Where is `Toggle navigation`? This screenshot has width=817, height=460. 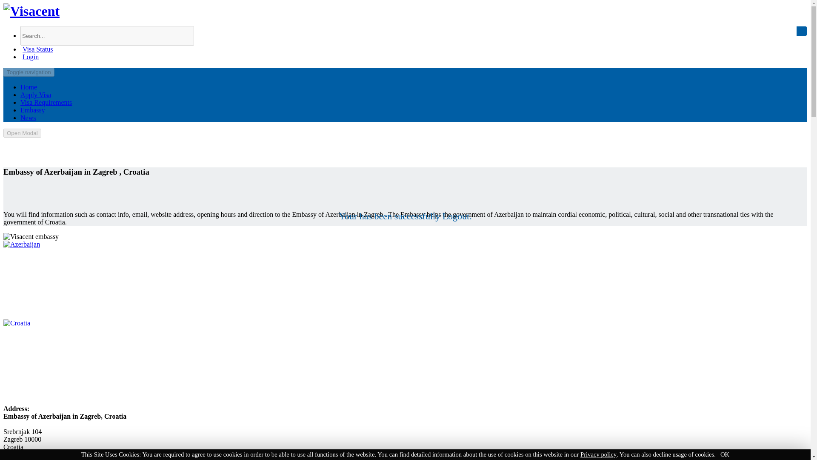 Toggle navigation is located at coordinates (29, 72).